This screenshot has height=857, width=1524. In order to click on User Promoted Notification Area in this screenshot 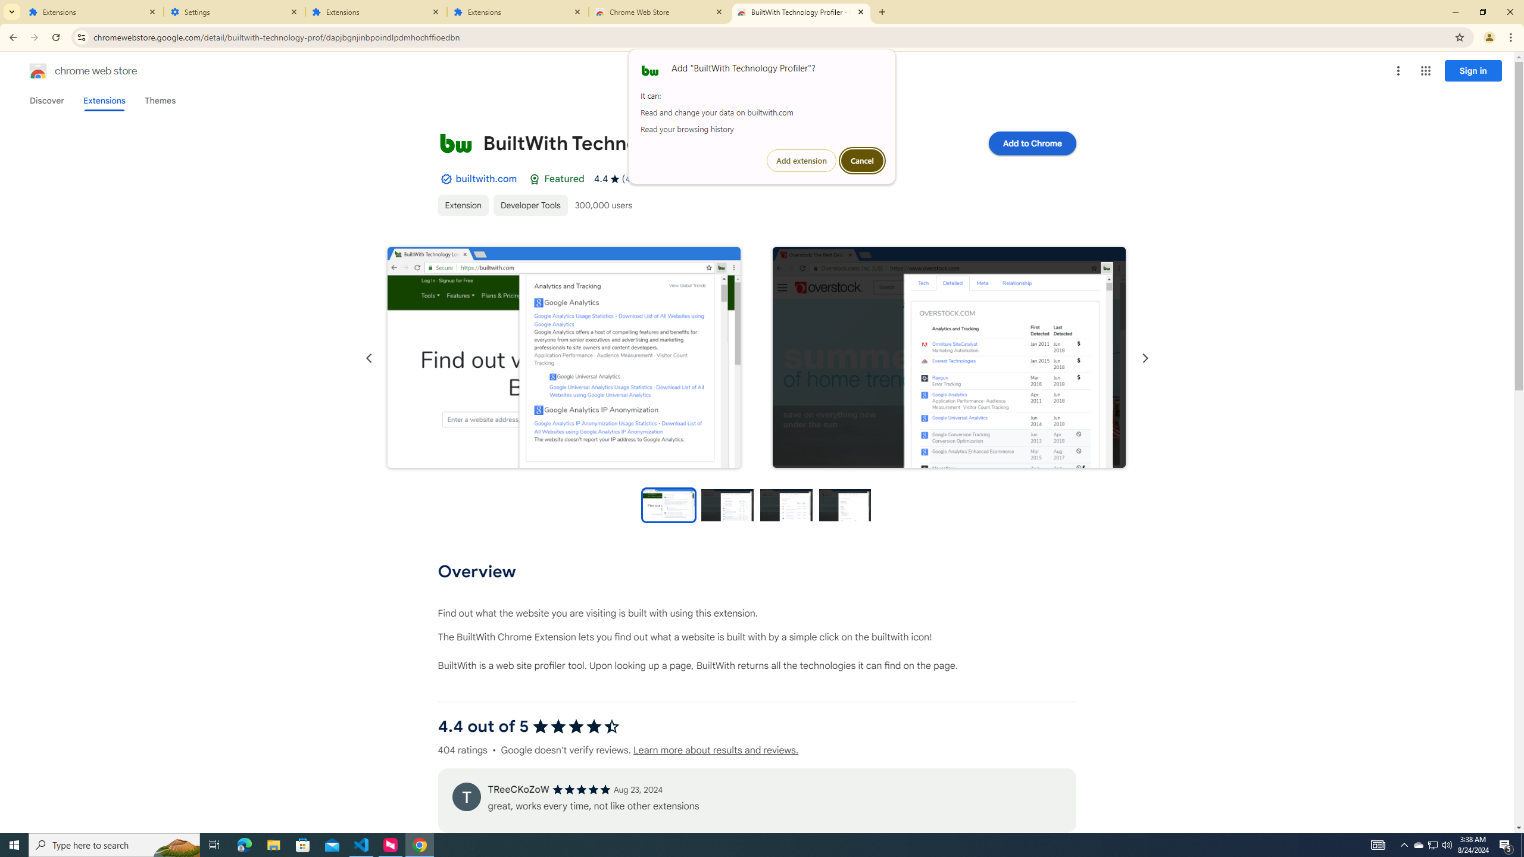, I will do `click(1419, 845)`.